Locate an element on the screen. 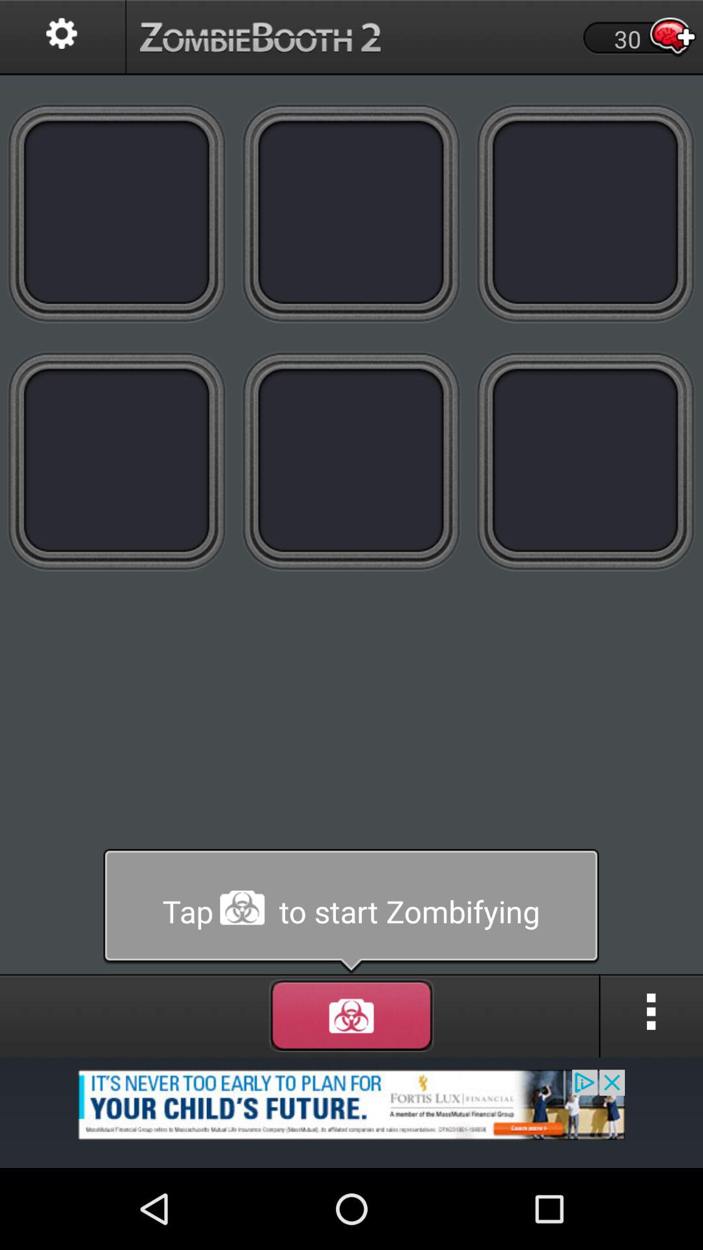  select on the second image is located at coordinates (351, 213).